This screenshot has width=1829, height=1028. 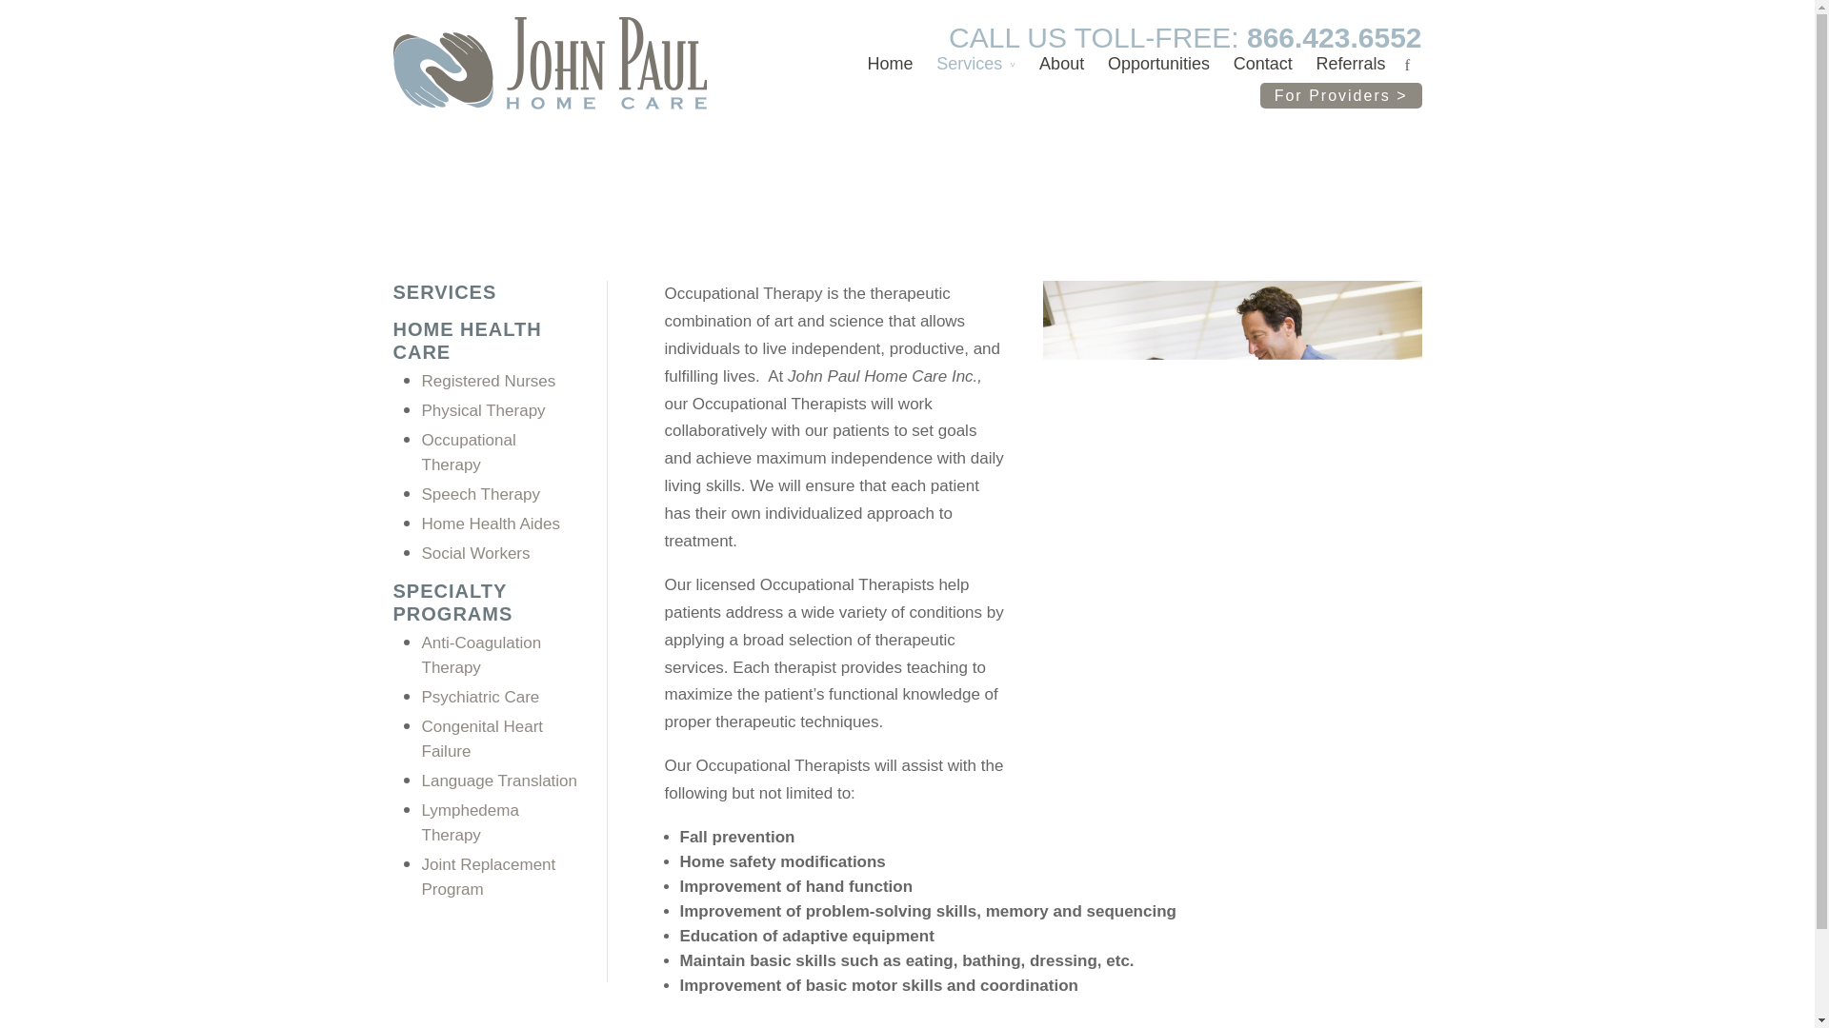 I want to click on Home Health Aides, so click(x=490, y=524).